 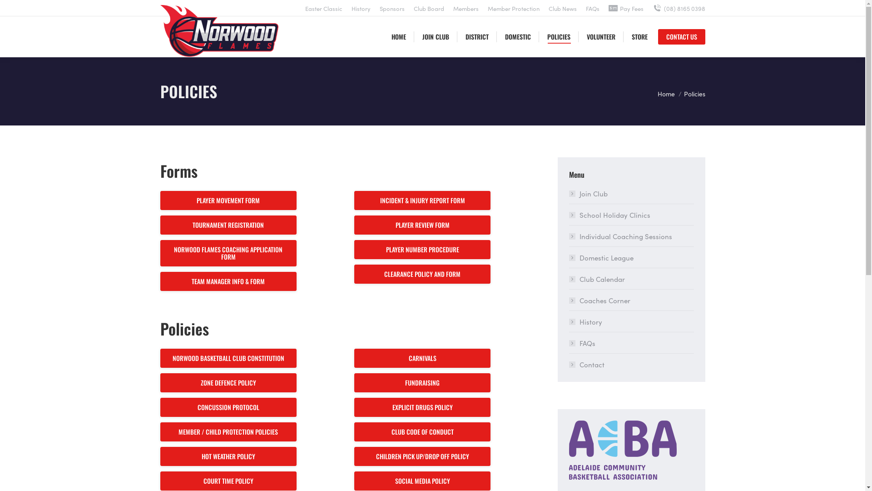 I want to click on PLAYER MOVEMENT FORM, so click(x=228, y=200).